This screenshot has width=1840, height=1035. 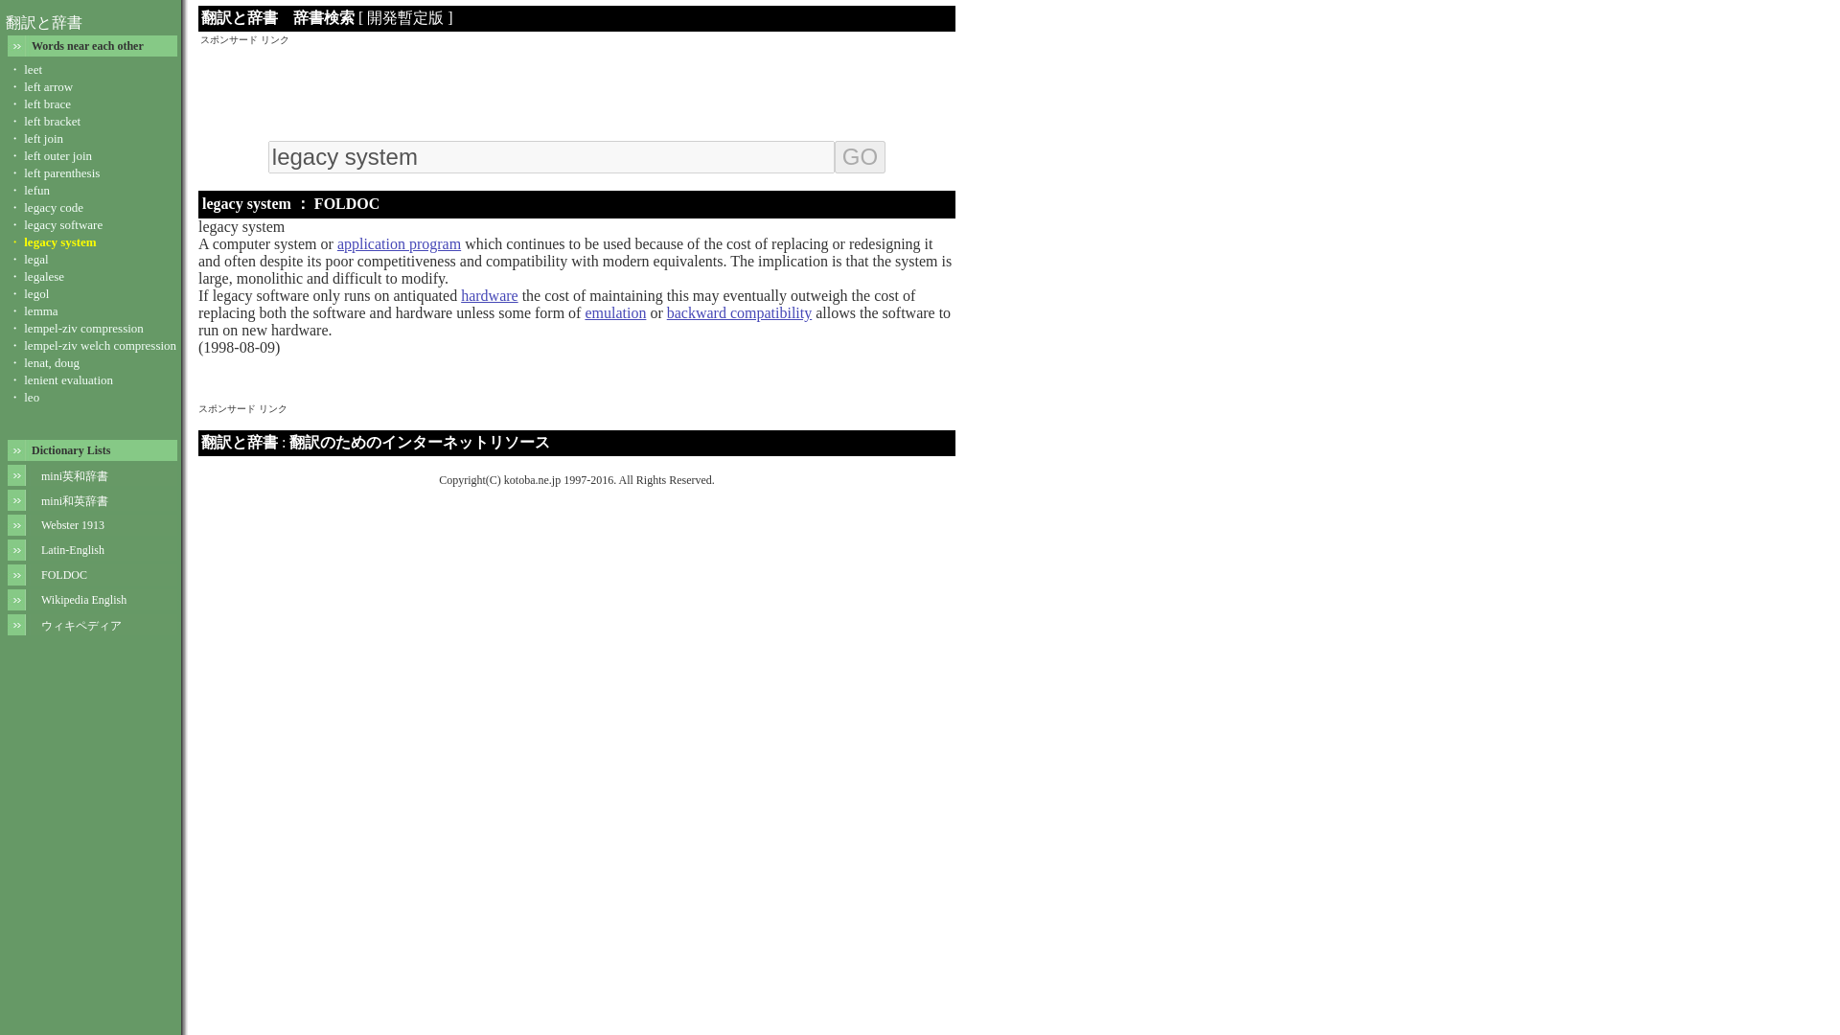 What do you see at coordinates (860, 157) in the screenshot?
I see `GO` at bounding box center [860, 157].